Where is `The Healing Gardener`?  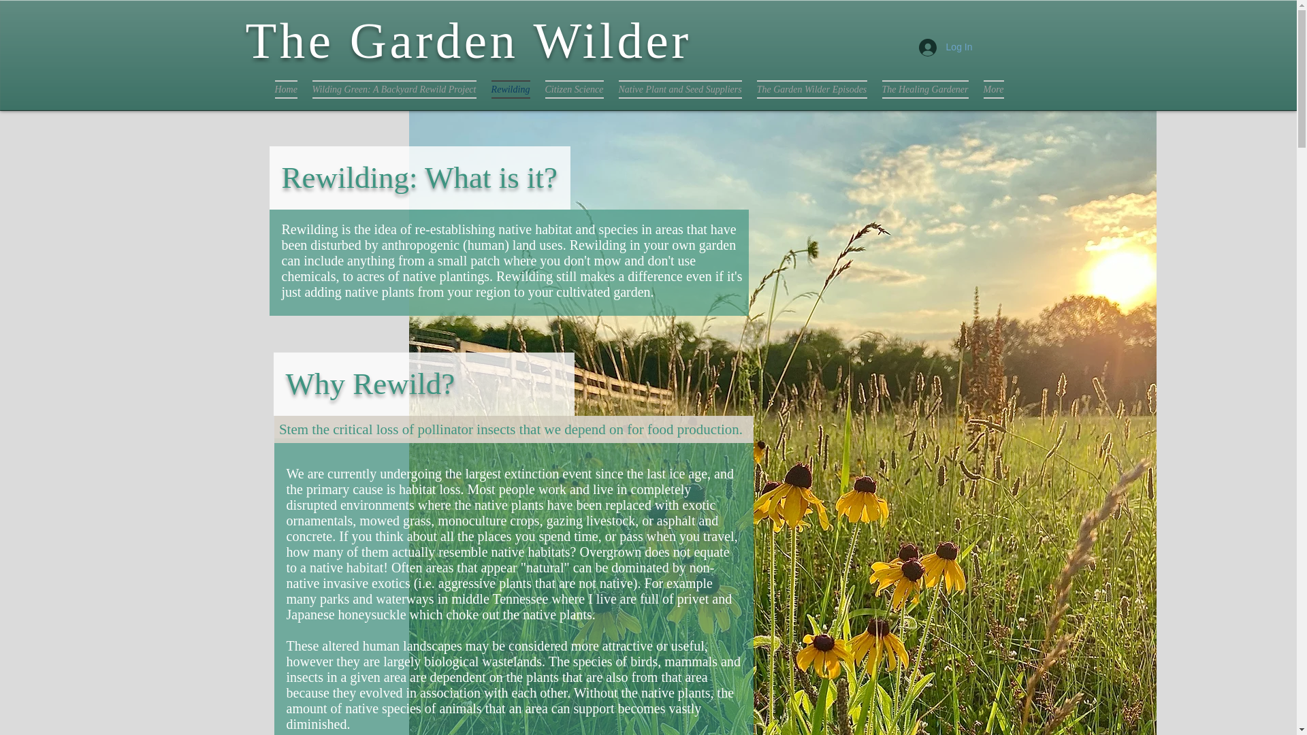 The Healing Gardener is located at coordinates (924, 88).